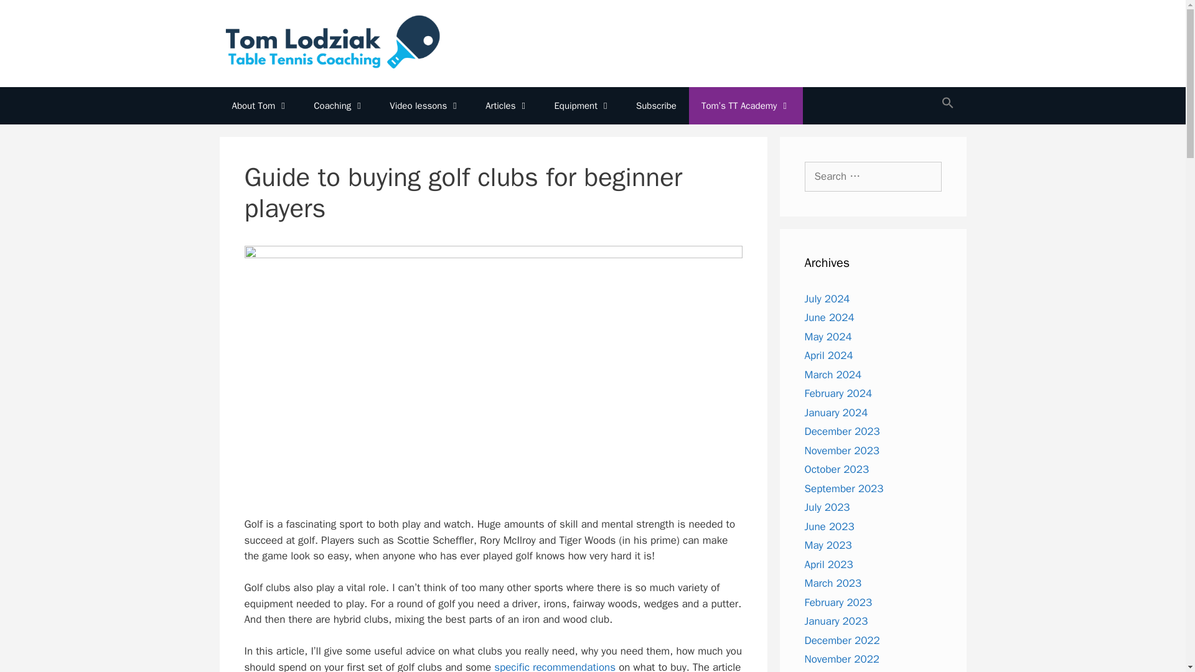 The height and width of the screenshot is (672, 1195). I want to click on Subscribe, so click(656, 106).